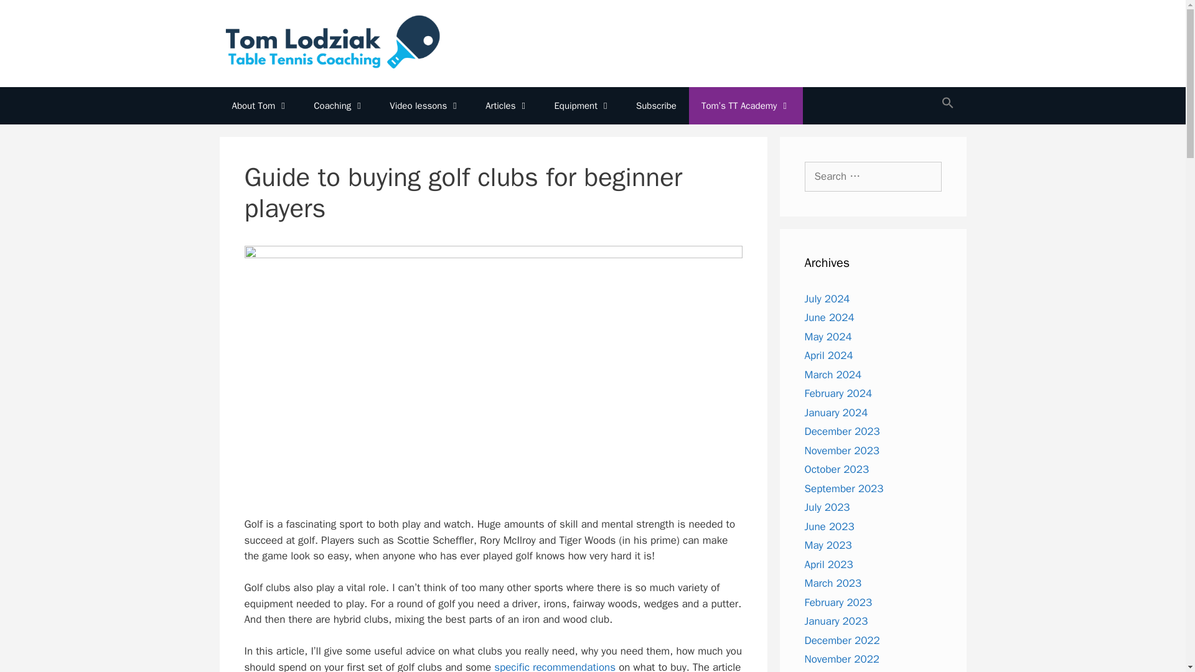 The height and width of the screenshot is (672, 1195). I want to click on Subscribe, so click(656, 106).